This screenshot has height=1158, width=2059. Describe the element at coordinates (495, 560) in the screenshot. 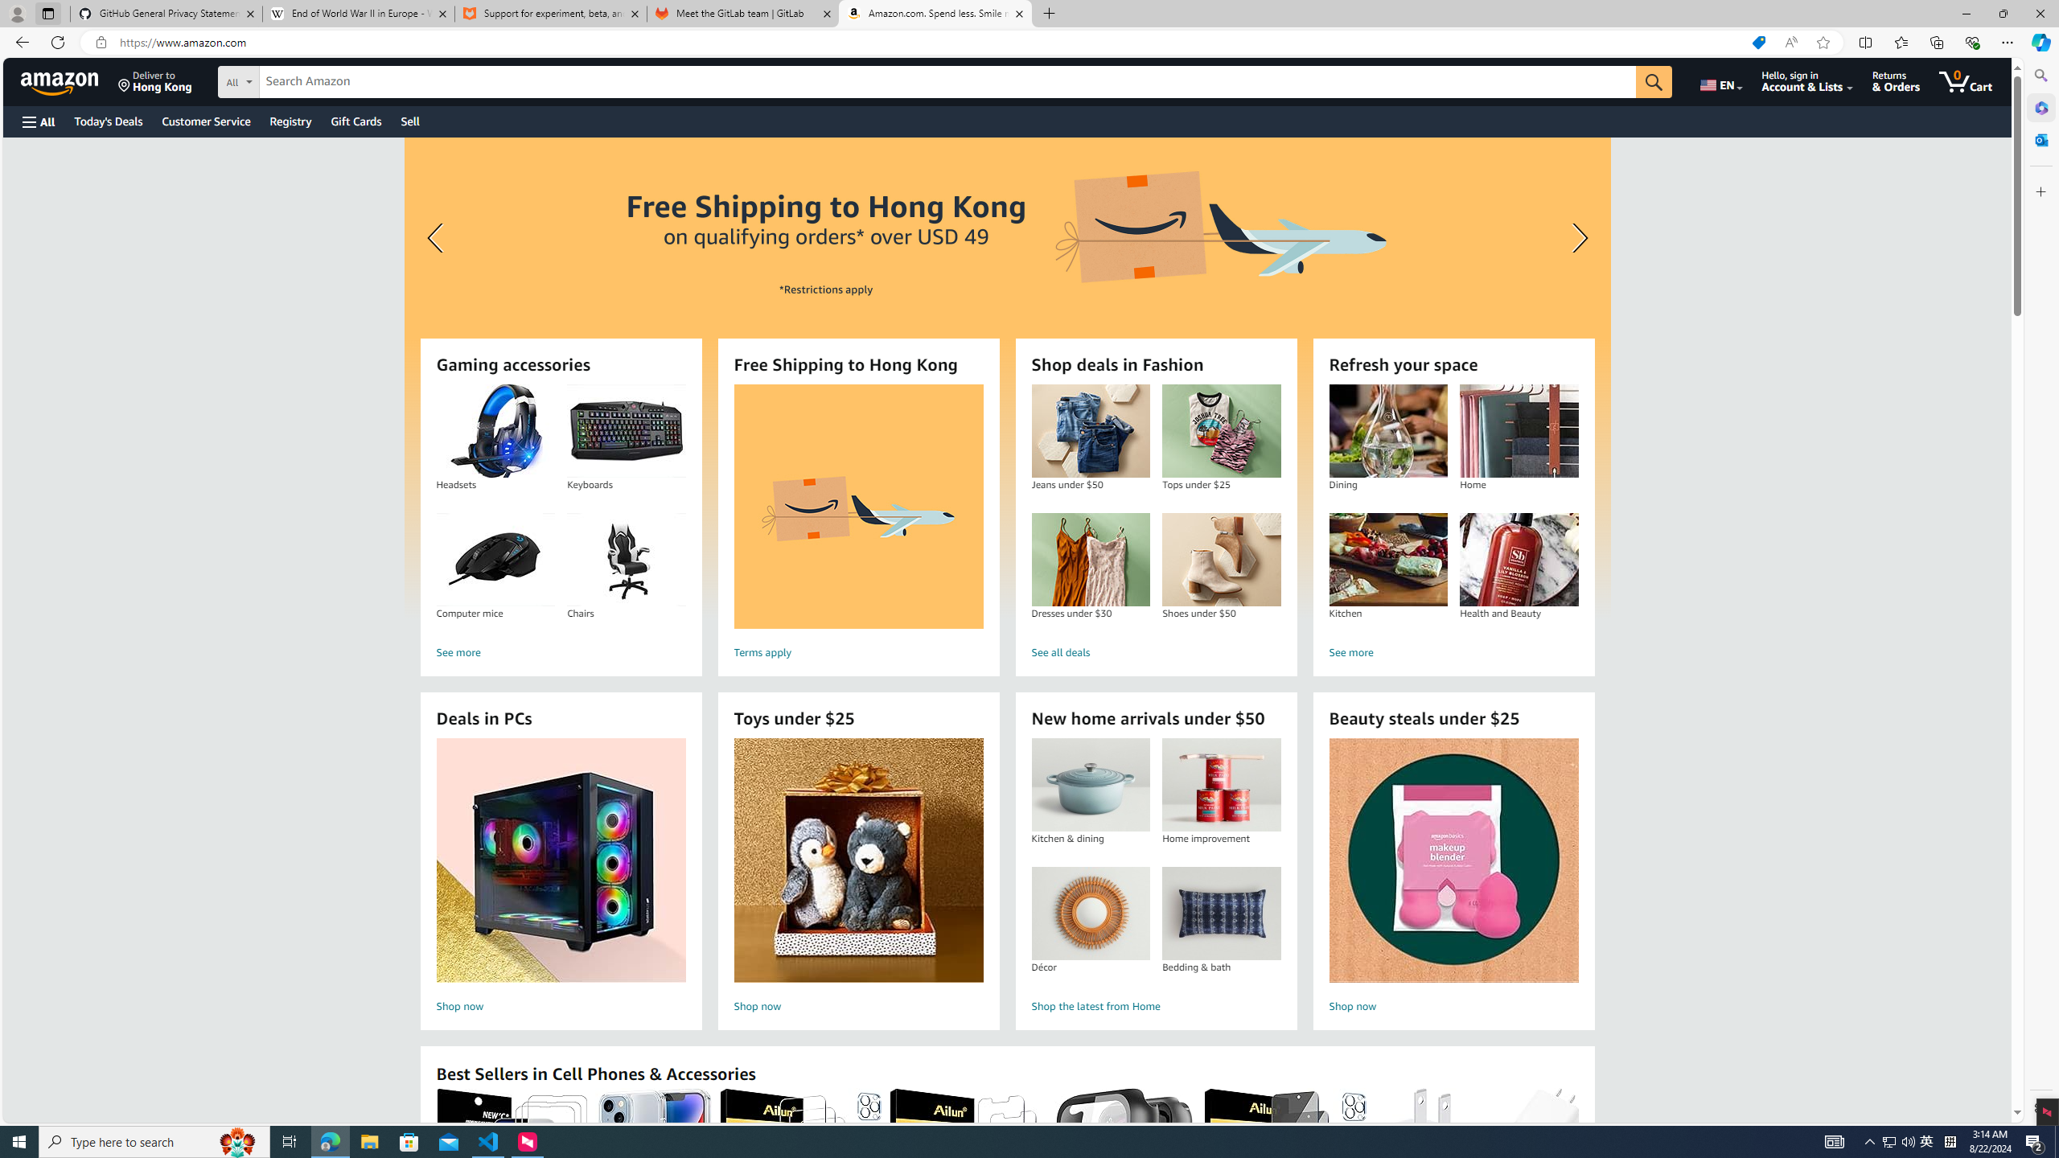

I see `Computer mice` at that location.